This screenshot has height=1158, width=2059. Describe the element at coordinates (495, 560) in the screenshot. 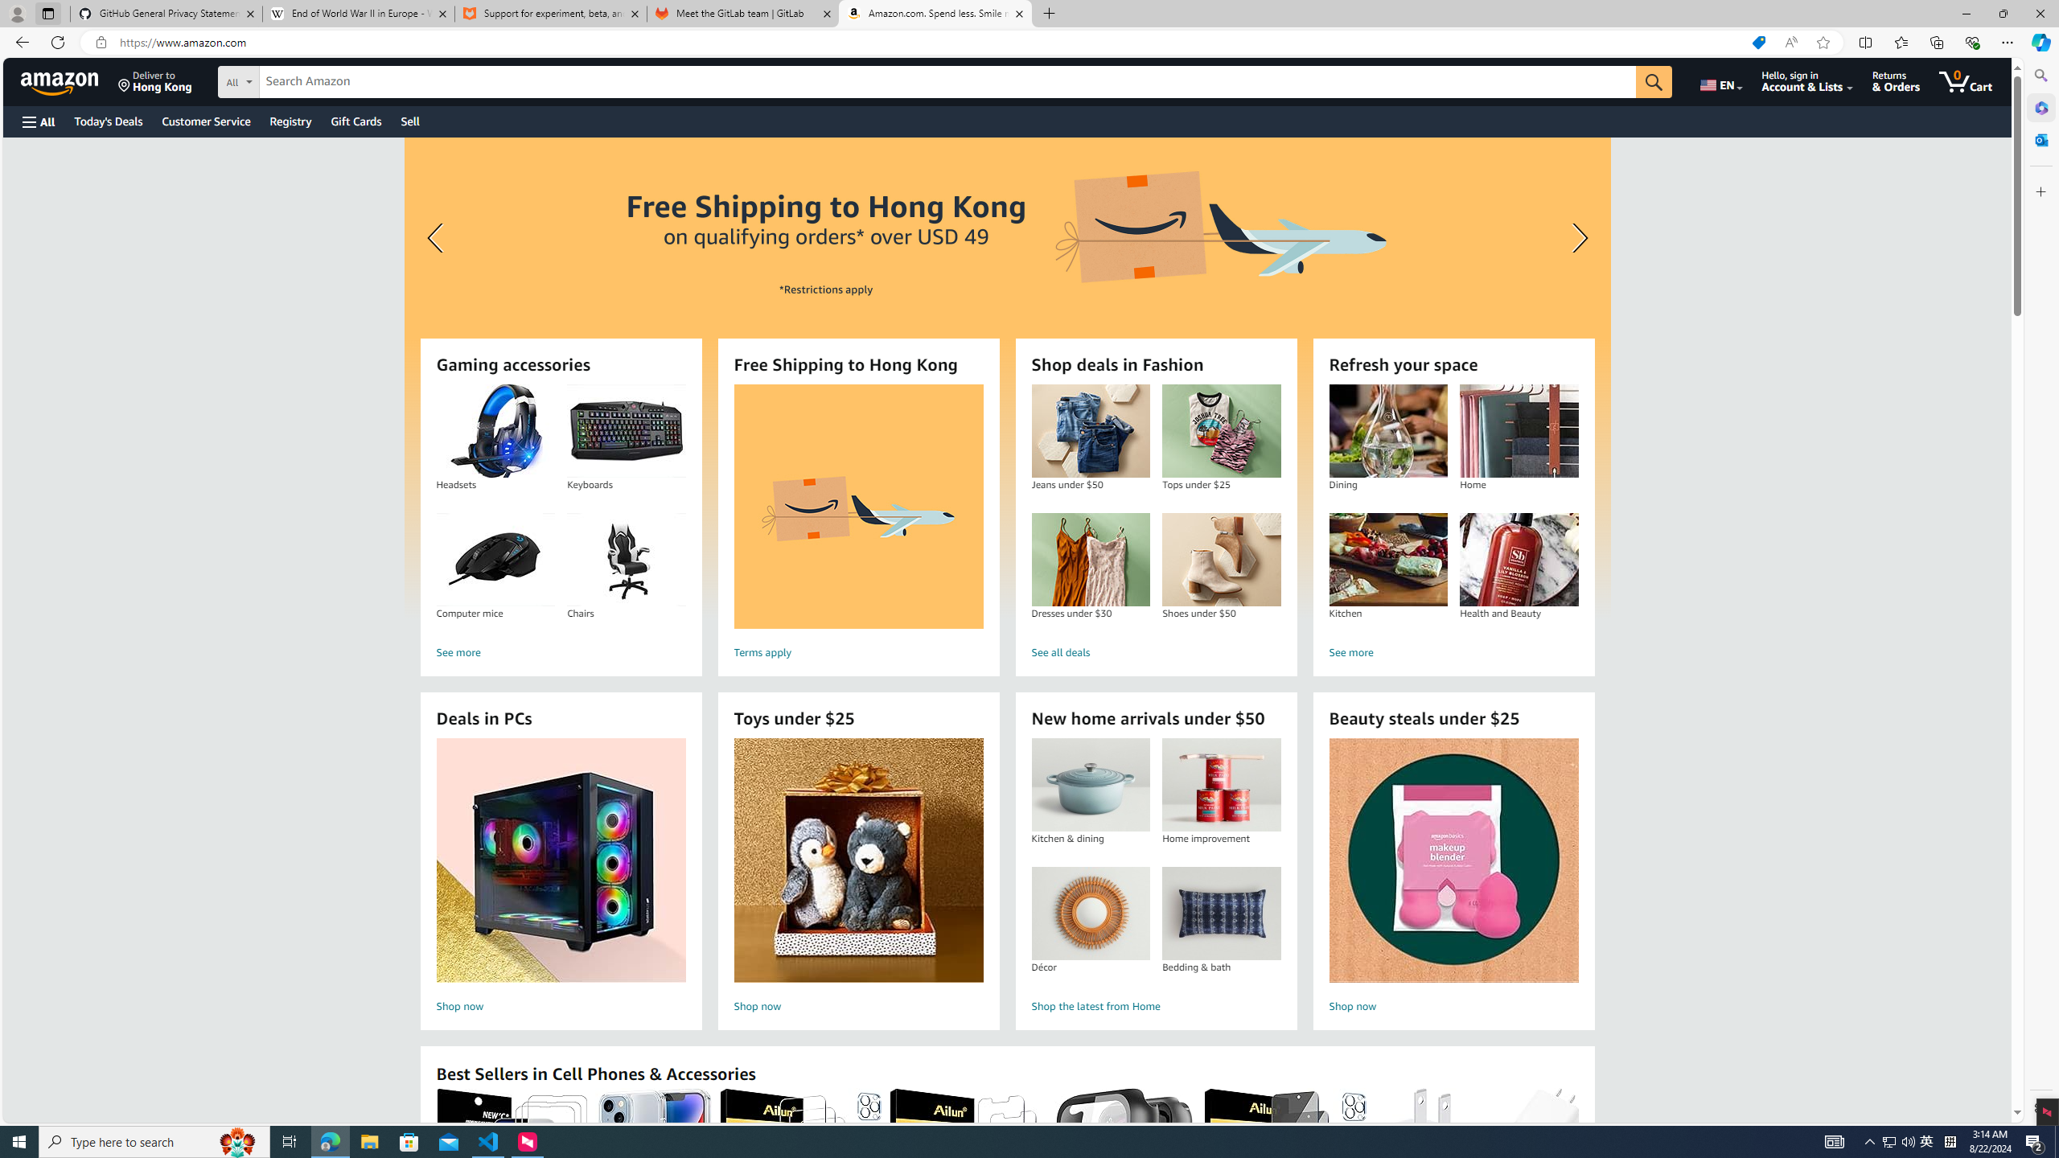

I see `Computer mice` at that location.